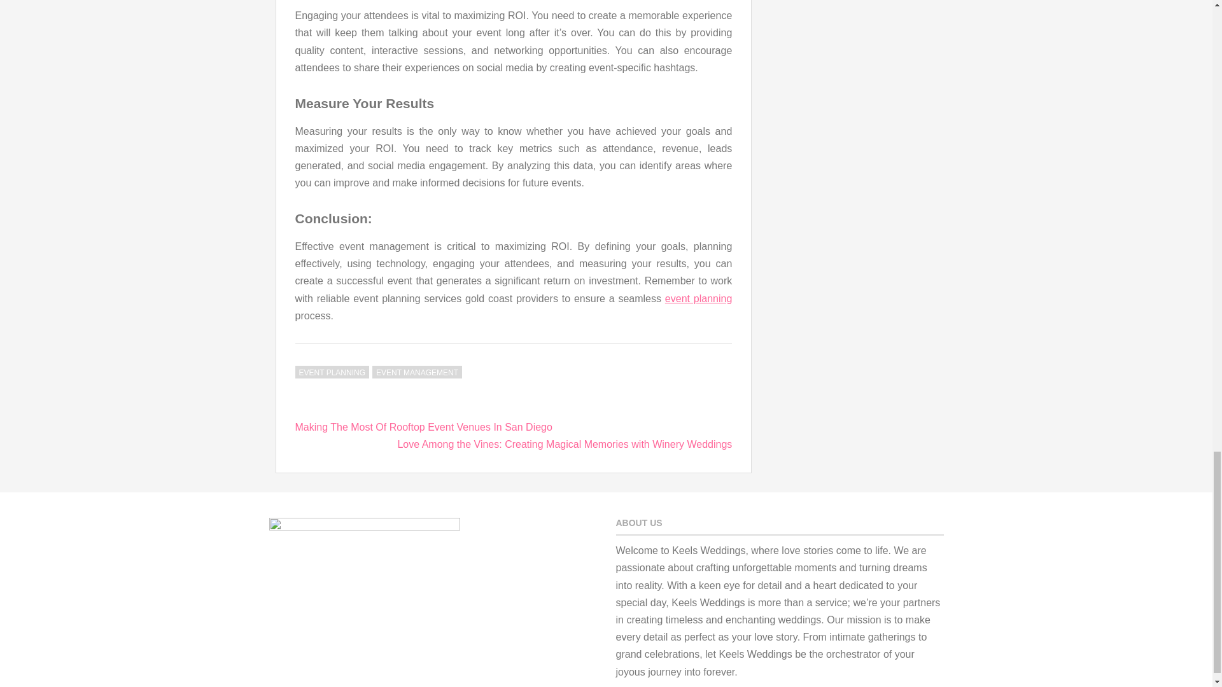 This screenshot has width=1222, height=687. What do you see at coordinates (417, 371) in the screenshot?
I see `EVENT MANAGEMENT` at bounding box center [417, 371].